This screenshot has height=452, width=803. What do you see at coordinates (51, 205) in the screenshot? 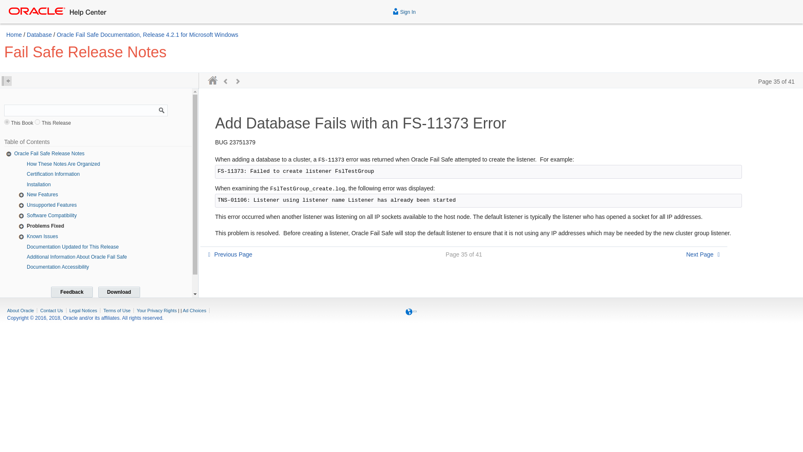
I see `Unsupported Features` at bounding box center [51, 205].